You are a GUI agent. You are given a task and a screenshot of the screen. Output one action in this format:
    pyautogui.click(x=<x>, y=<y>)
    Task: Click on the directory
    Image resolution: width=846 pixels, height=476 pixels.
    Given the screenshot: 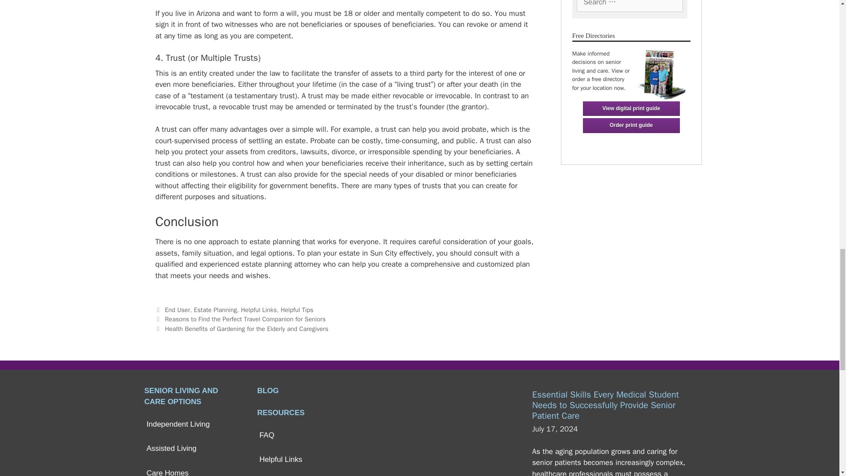 What is the action you would take?
    pyautogui.click(x=660, y=72)
    